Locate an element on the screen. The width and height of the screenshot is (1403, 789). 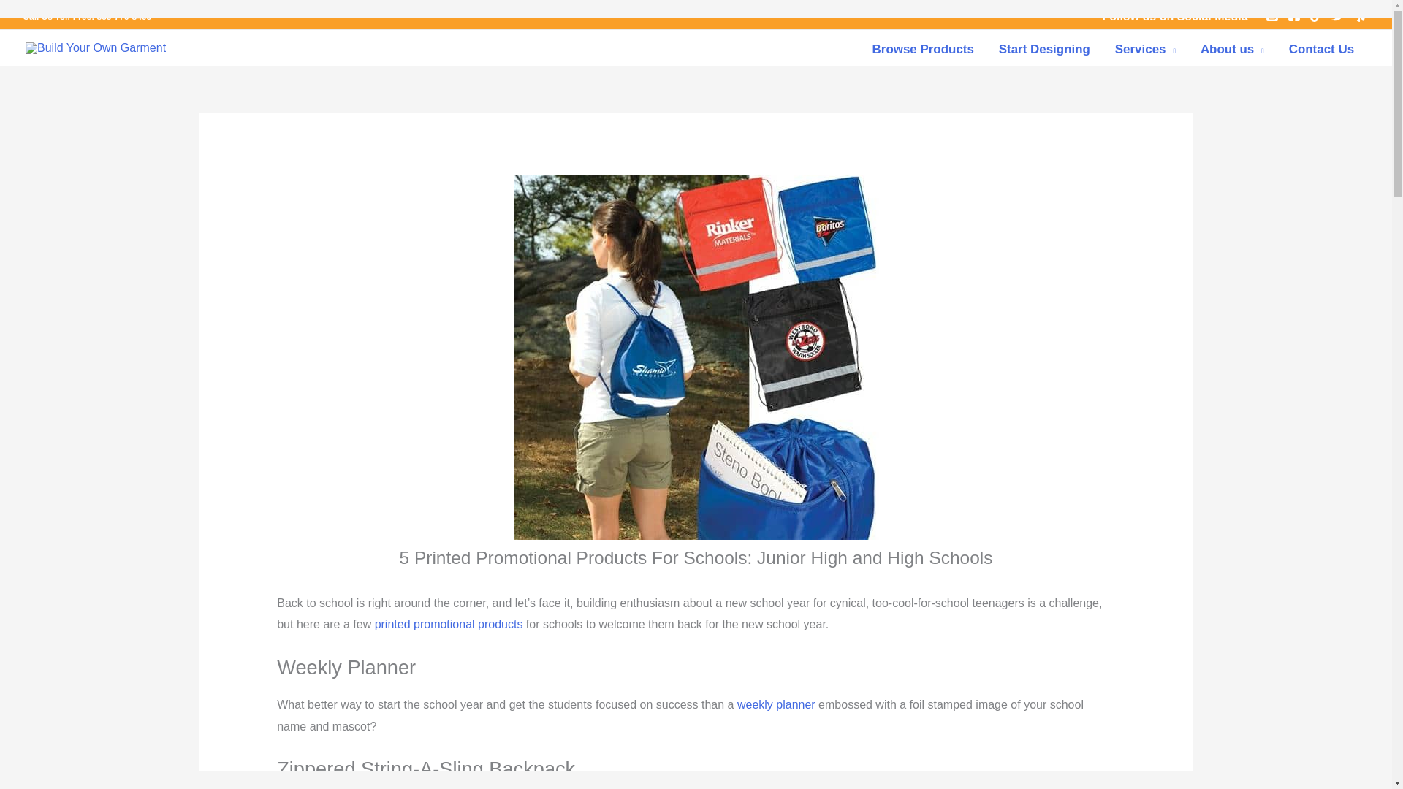
Follow us on Social Media  is located at coordinates (1176, 17).